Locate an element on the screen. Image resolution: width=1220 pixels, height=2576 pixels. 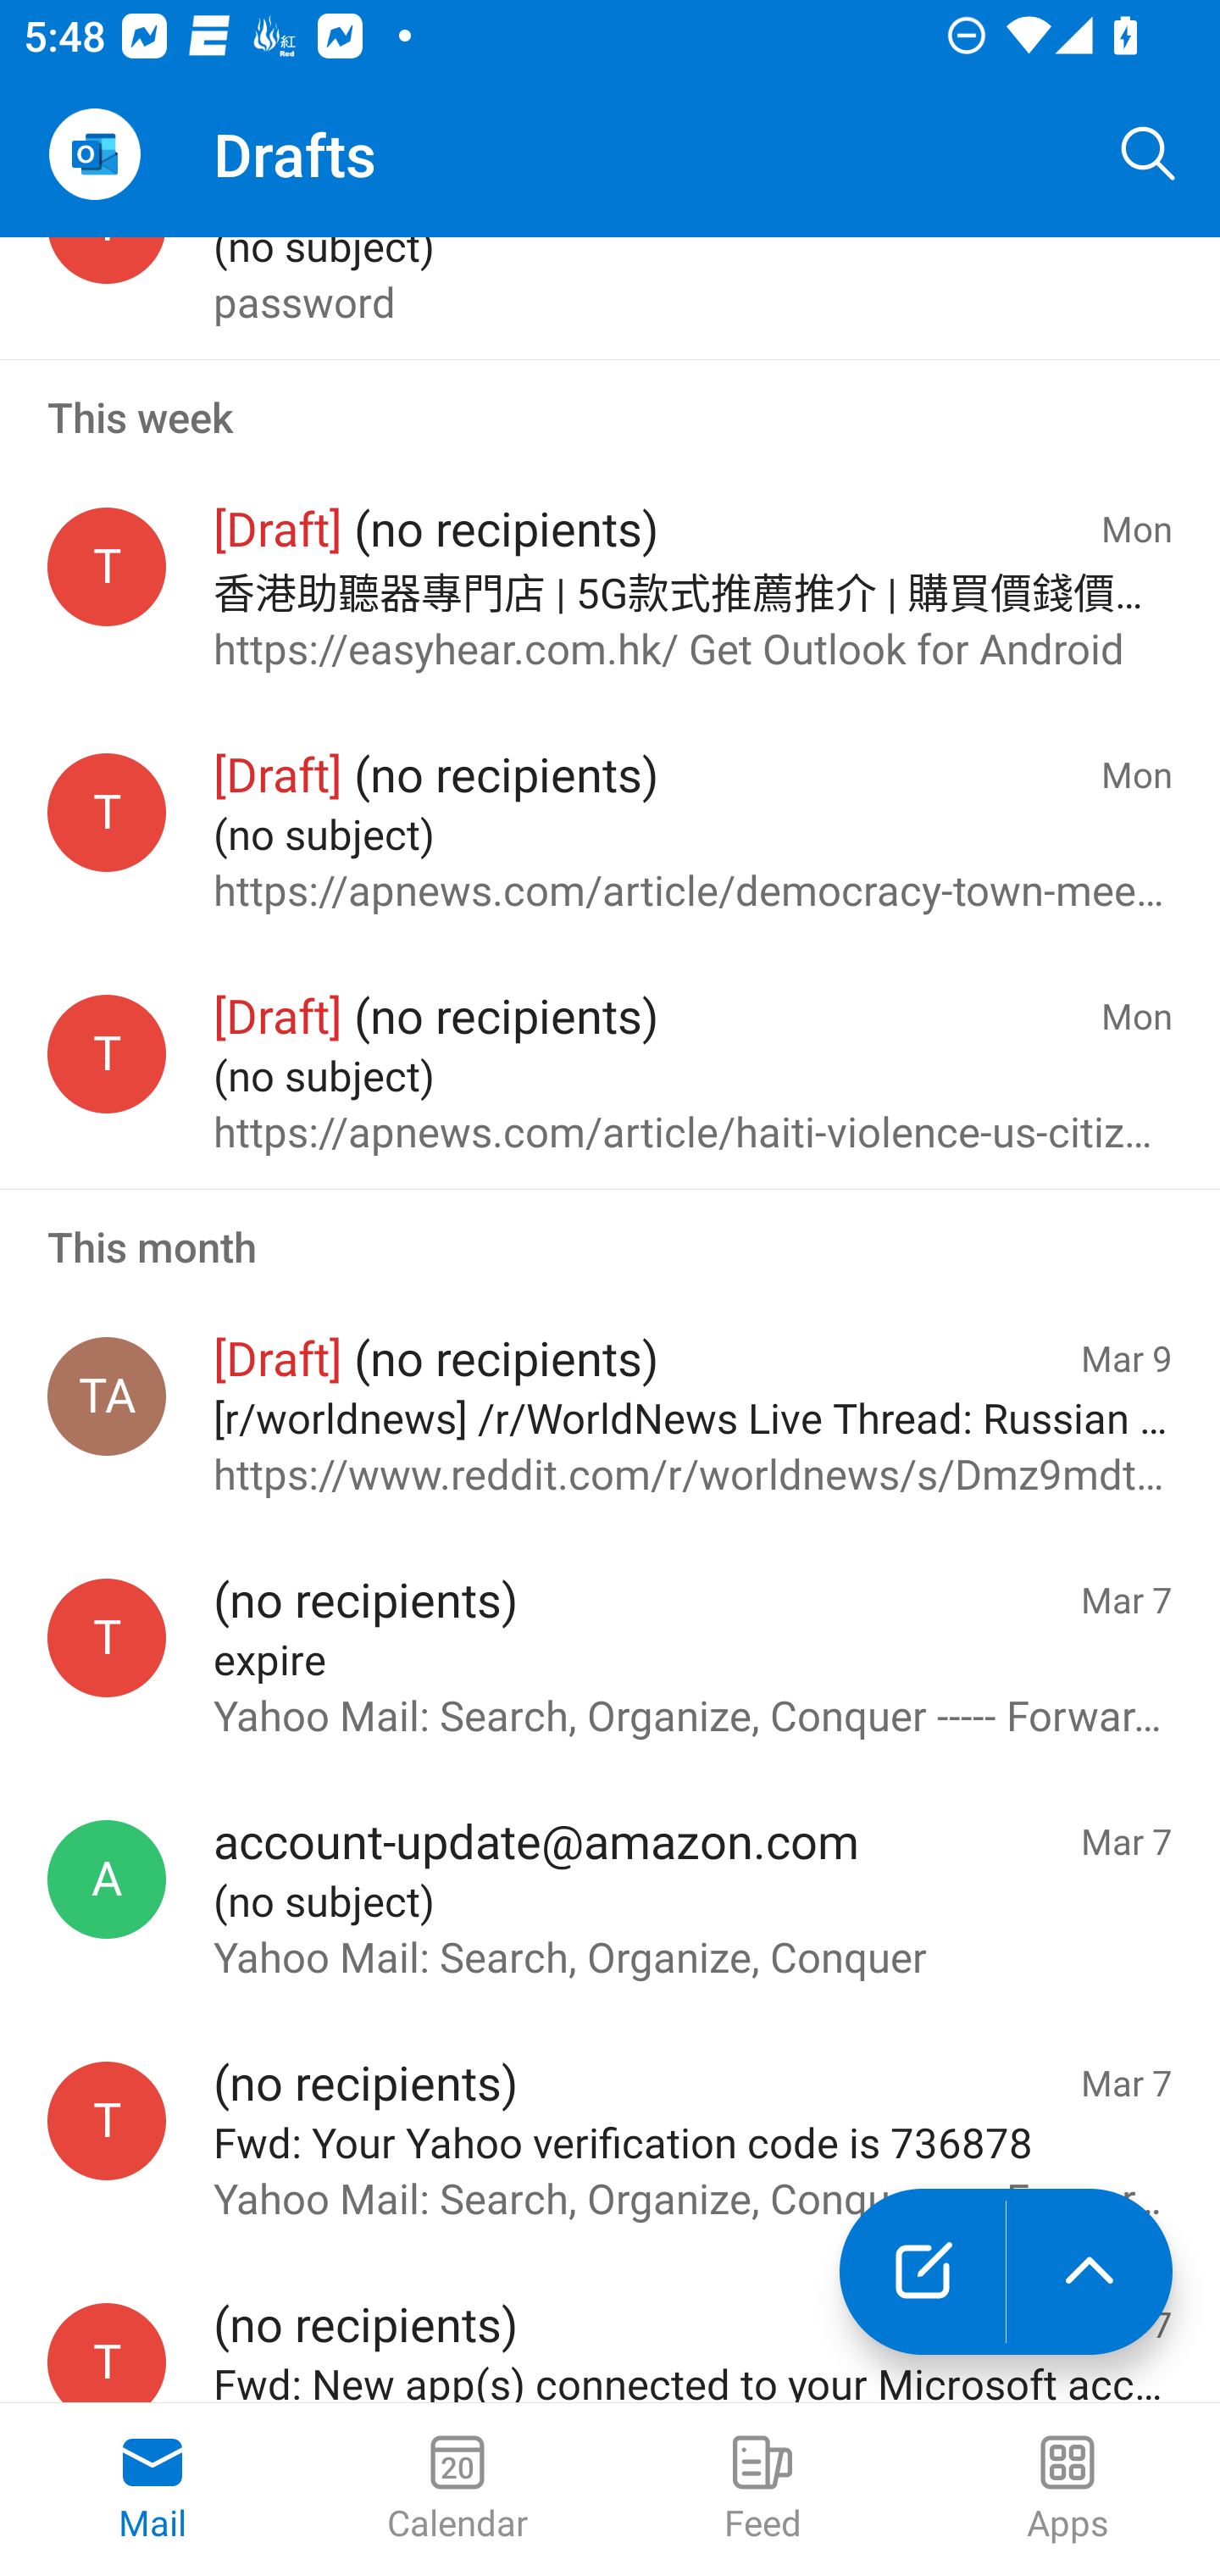
Calendar is located at coordinates (457, 2490).